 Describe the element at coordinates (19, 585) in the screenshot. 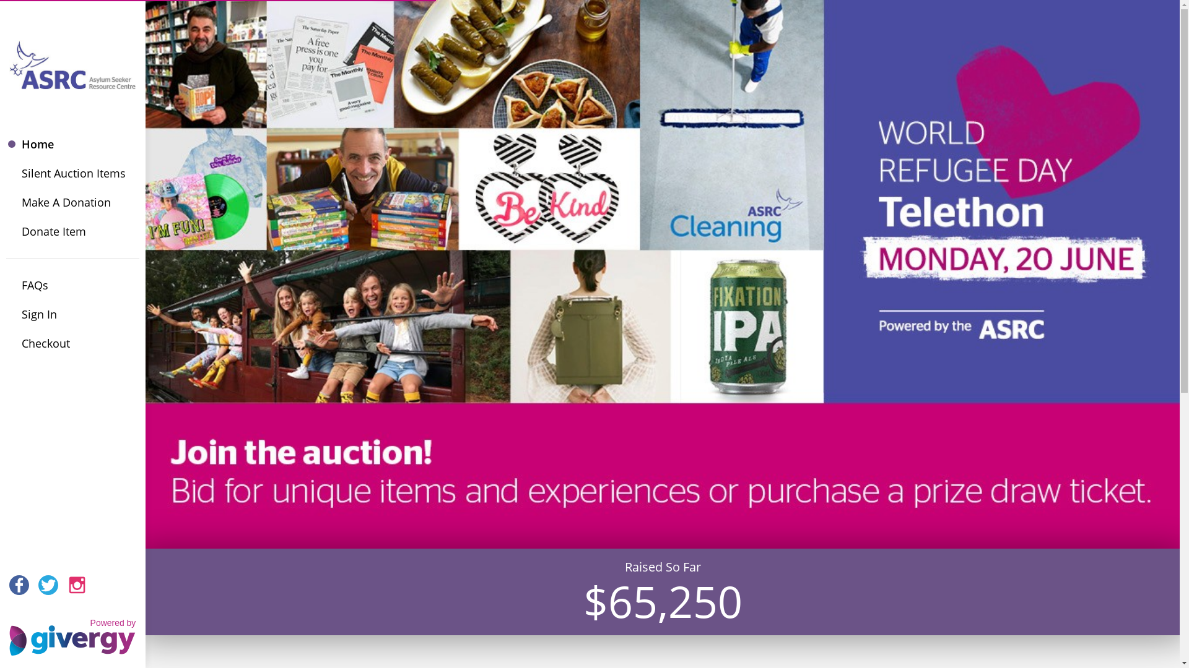

I see `Our Facebook page (opens new window)` at that location.